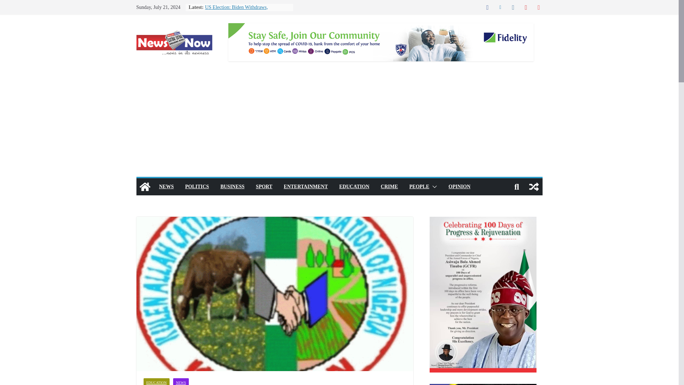 Image resolution: width=684 pixels, height=385 pixels. What do you see at coordinates (236, 11) in the screenshot?
I see `US Election: Biden Withdraws, Nominates Kamala Harris` at bounding box center [236, 11].